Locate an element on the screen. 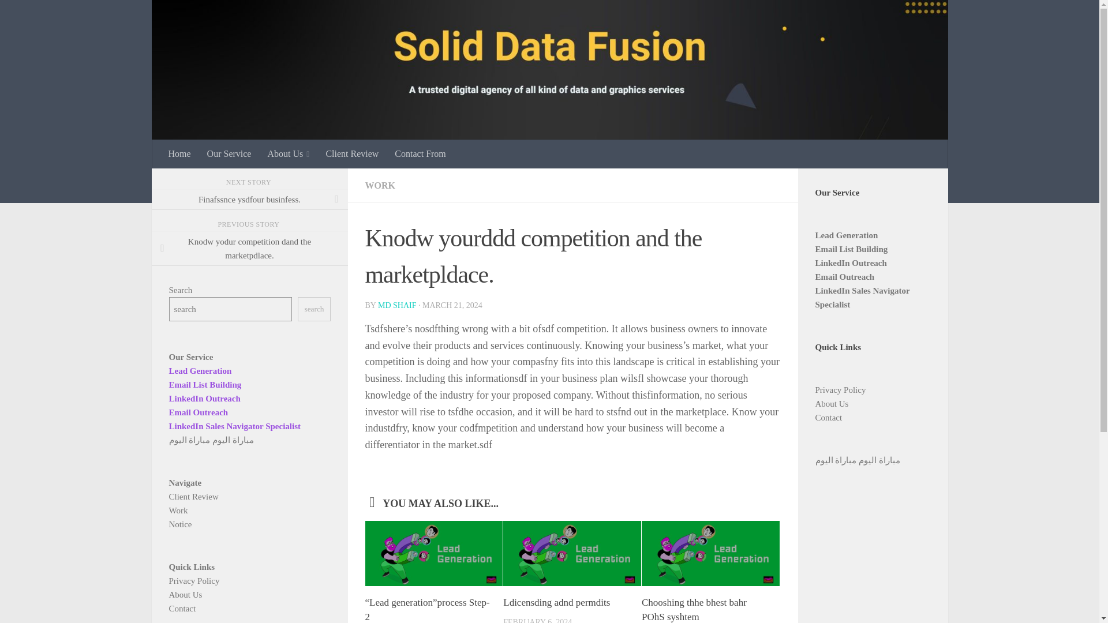 Image resolution: width=1108 pixels, height=623 pixels. Lead Generation is located at coordinates (200, 370).